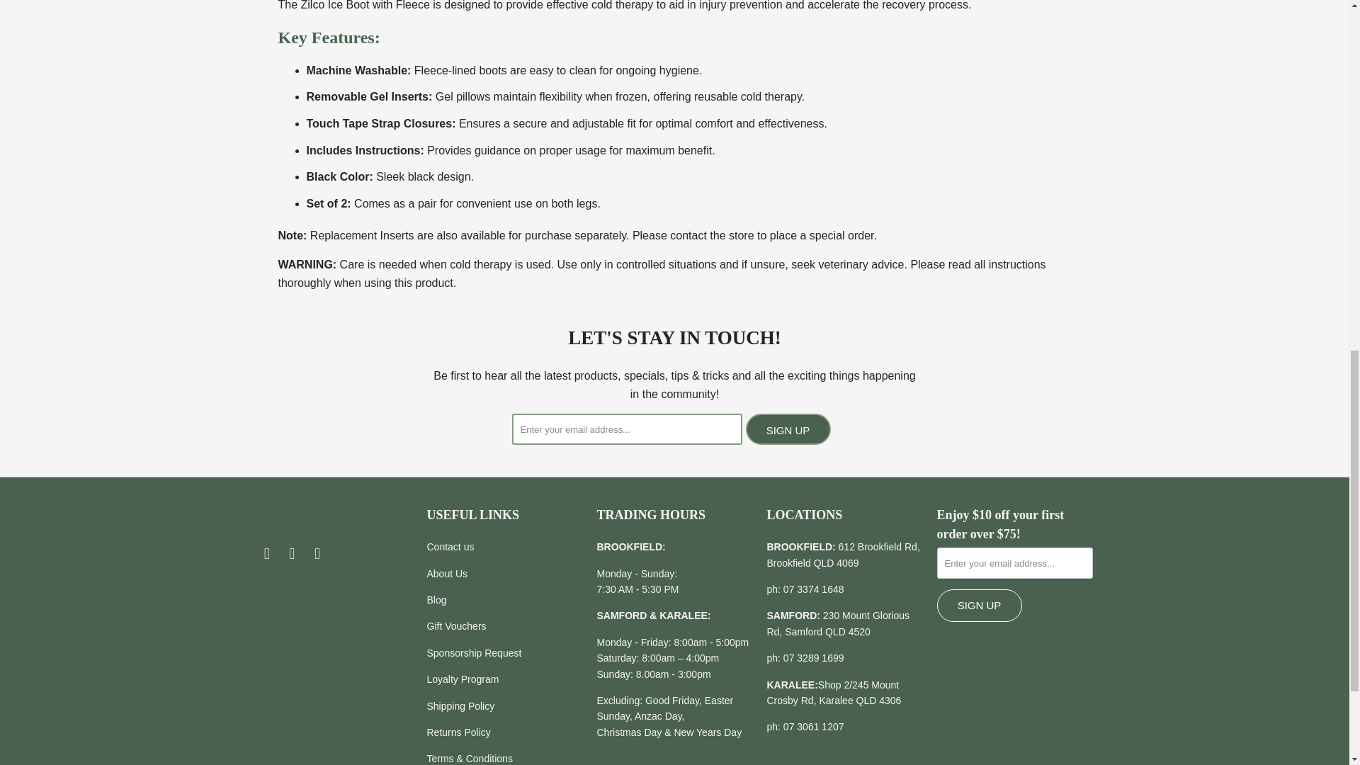 The height and width of the screenshot is (765, 1360). I want to click on Sign Up, so click(788, 429).